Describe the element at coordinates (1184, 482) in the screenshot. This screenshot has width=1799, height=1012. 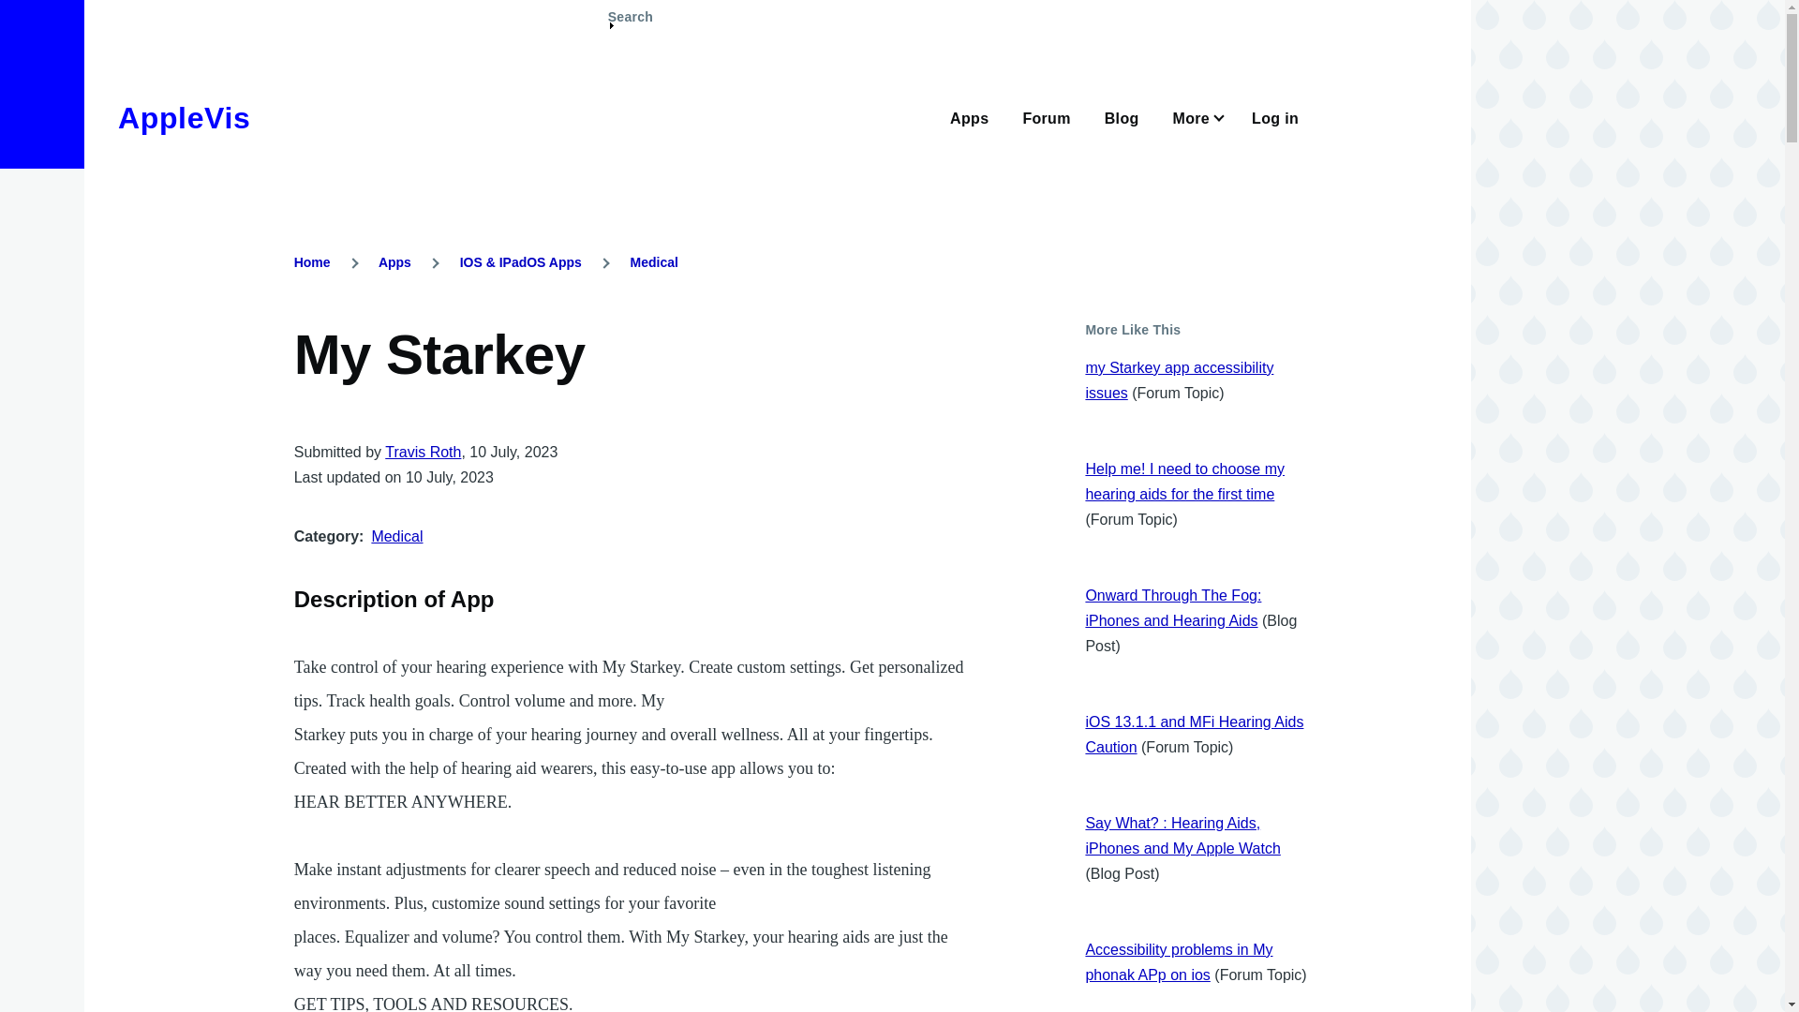
I see `Help me! I need to choose my hearing aids for the first time` at that location.